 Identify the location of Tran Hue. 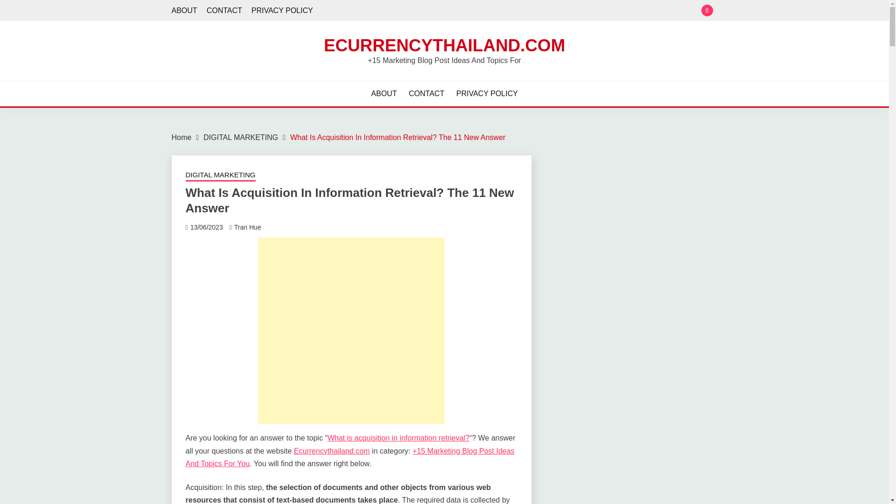
(247, 227).